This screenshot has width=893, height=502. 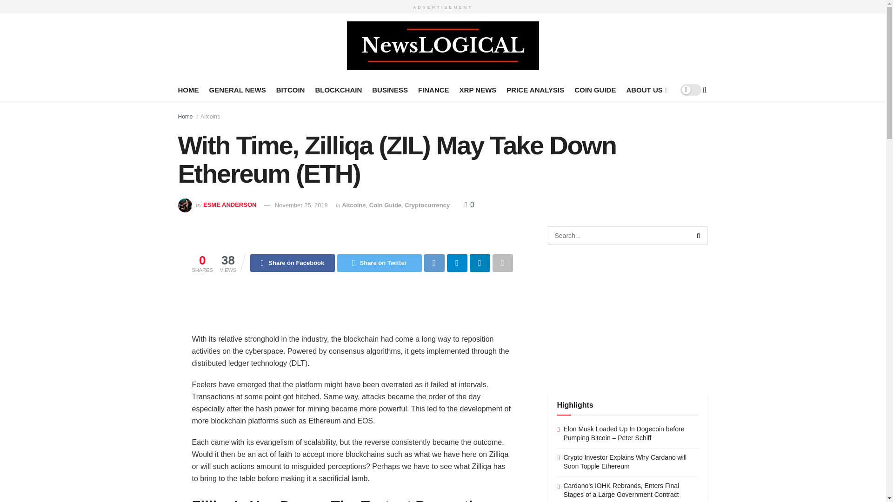 I want to click on BUSINESS, so click(x=390, y=89).